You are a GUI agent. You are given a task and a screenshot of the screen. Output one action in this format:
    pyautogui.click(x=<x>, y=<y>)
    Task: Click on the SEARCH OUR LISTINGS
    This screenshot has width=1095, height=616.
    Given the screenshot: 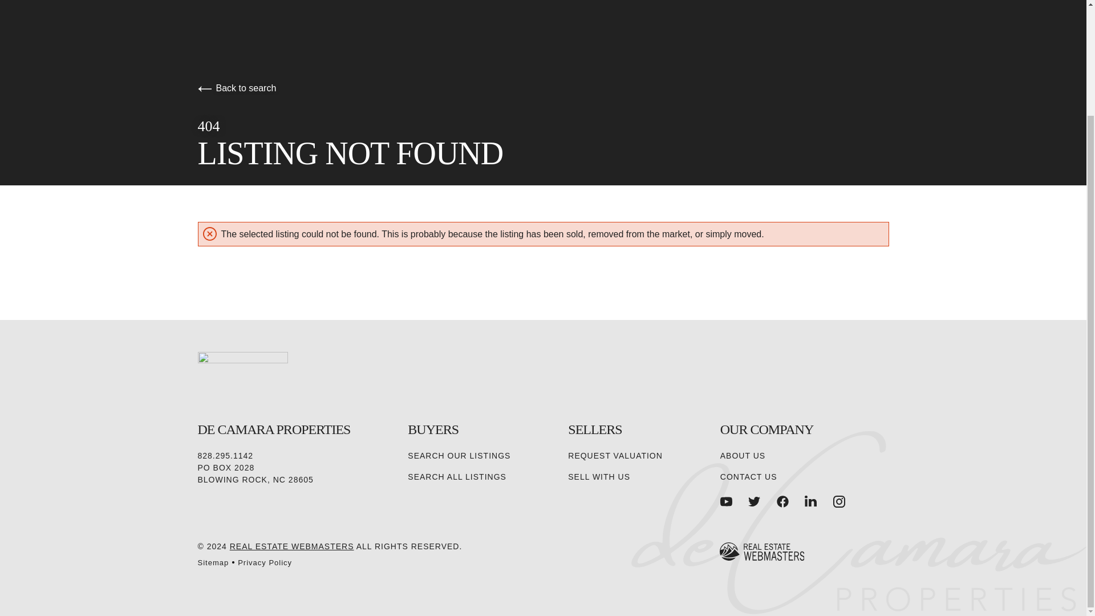 What is the action you would take?
    pyautogui.click(x=459, y=456)
    